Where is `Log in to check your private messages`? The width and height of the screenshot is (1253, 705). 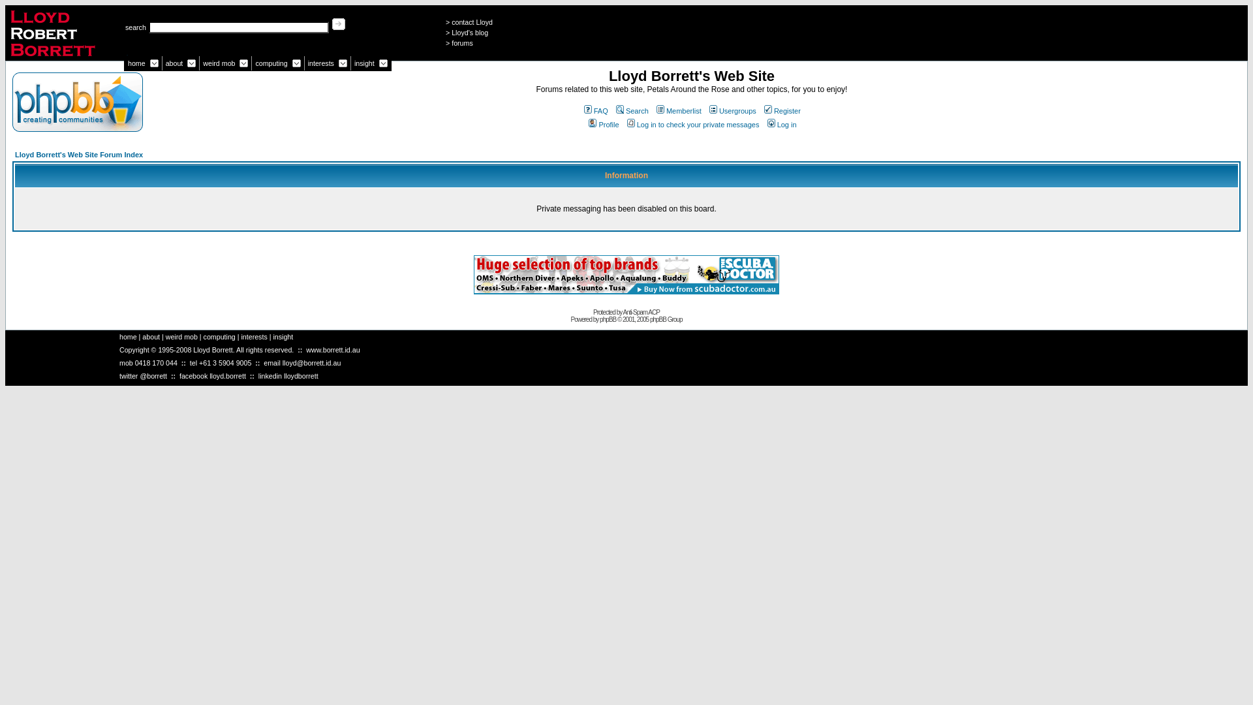
Log in to check your private messages is located at coordinates (692, 125).